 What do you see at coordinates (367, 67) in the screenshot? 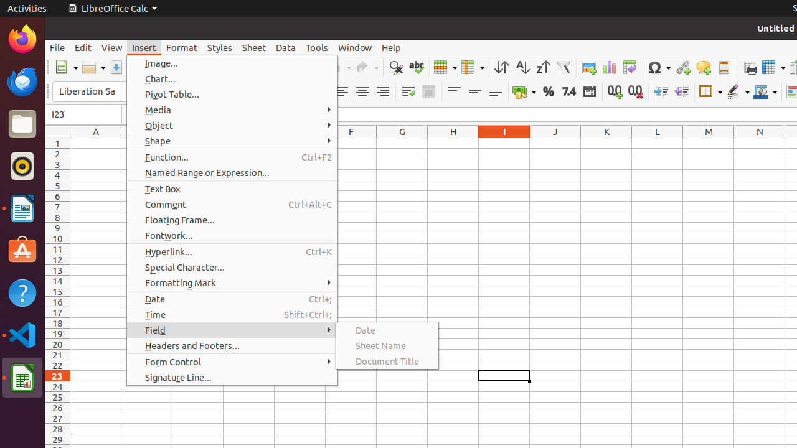
I see `Redo` at bounding box center [367, 67].